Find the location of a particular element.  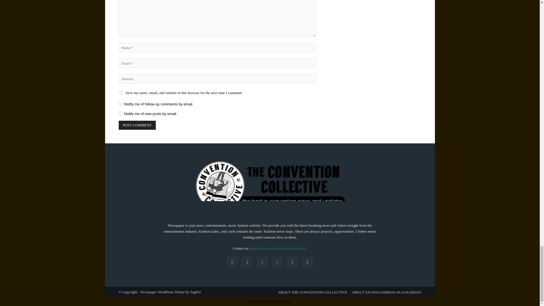

Post Comment is located at coordinates (137, 125).